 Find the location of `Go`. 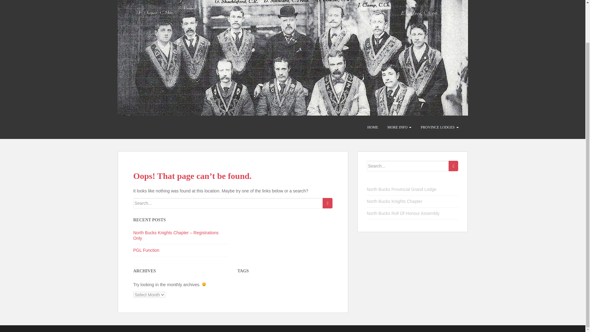

Go is located at coordinates (327, 203).